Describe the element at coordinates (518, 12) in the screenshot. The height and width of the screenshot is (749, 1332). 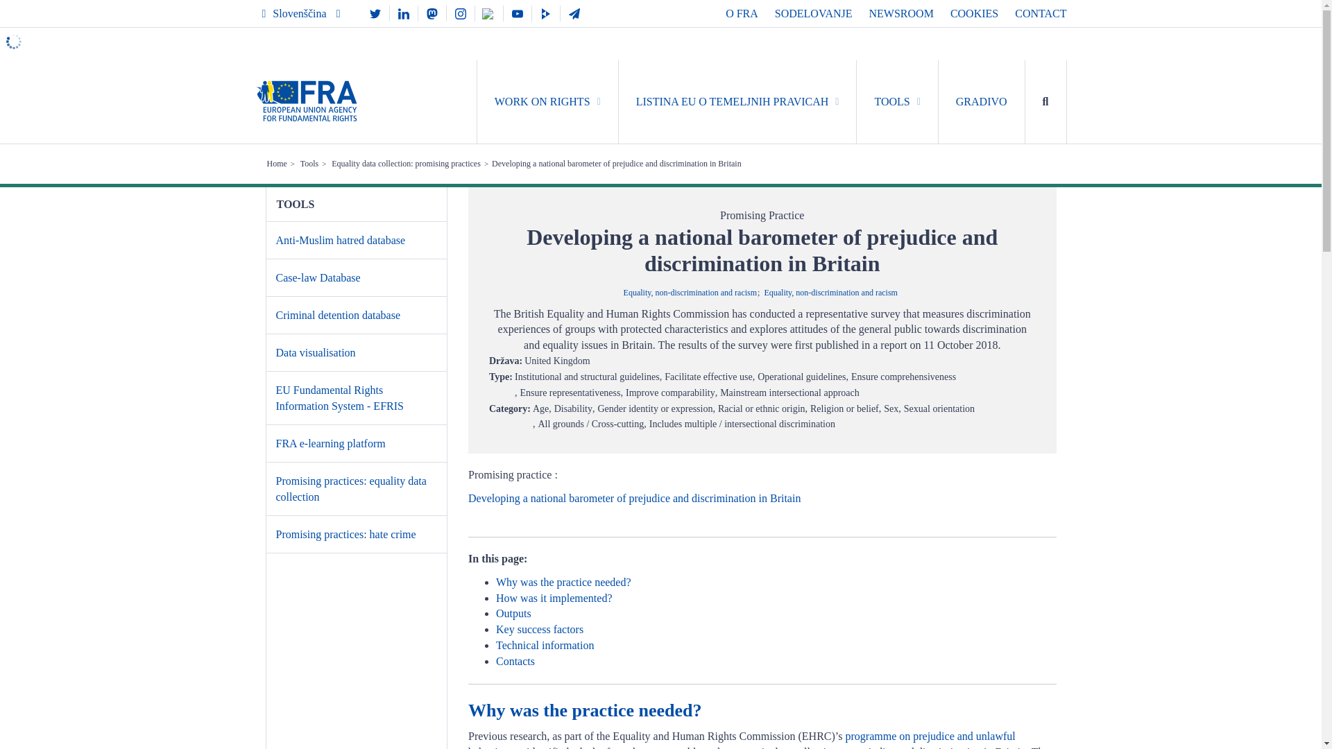
I see `YouTube` at that location.